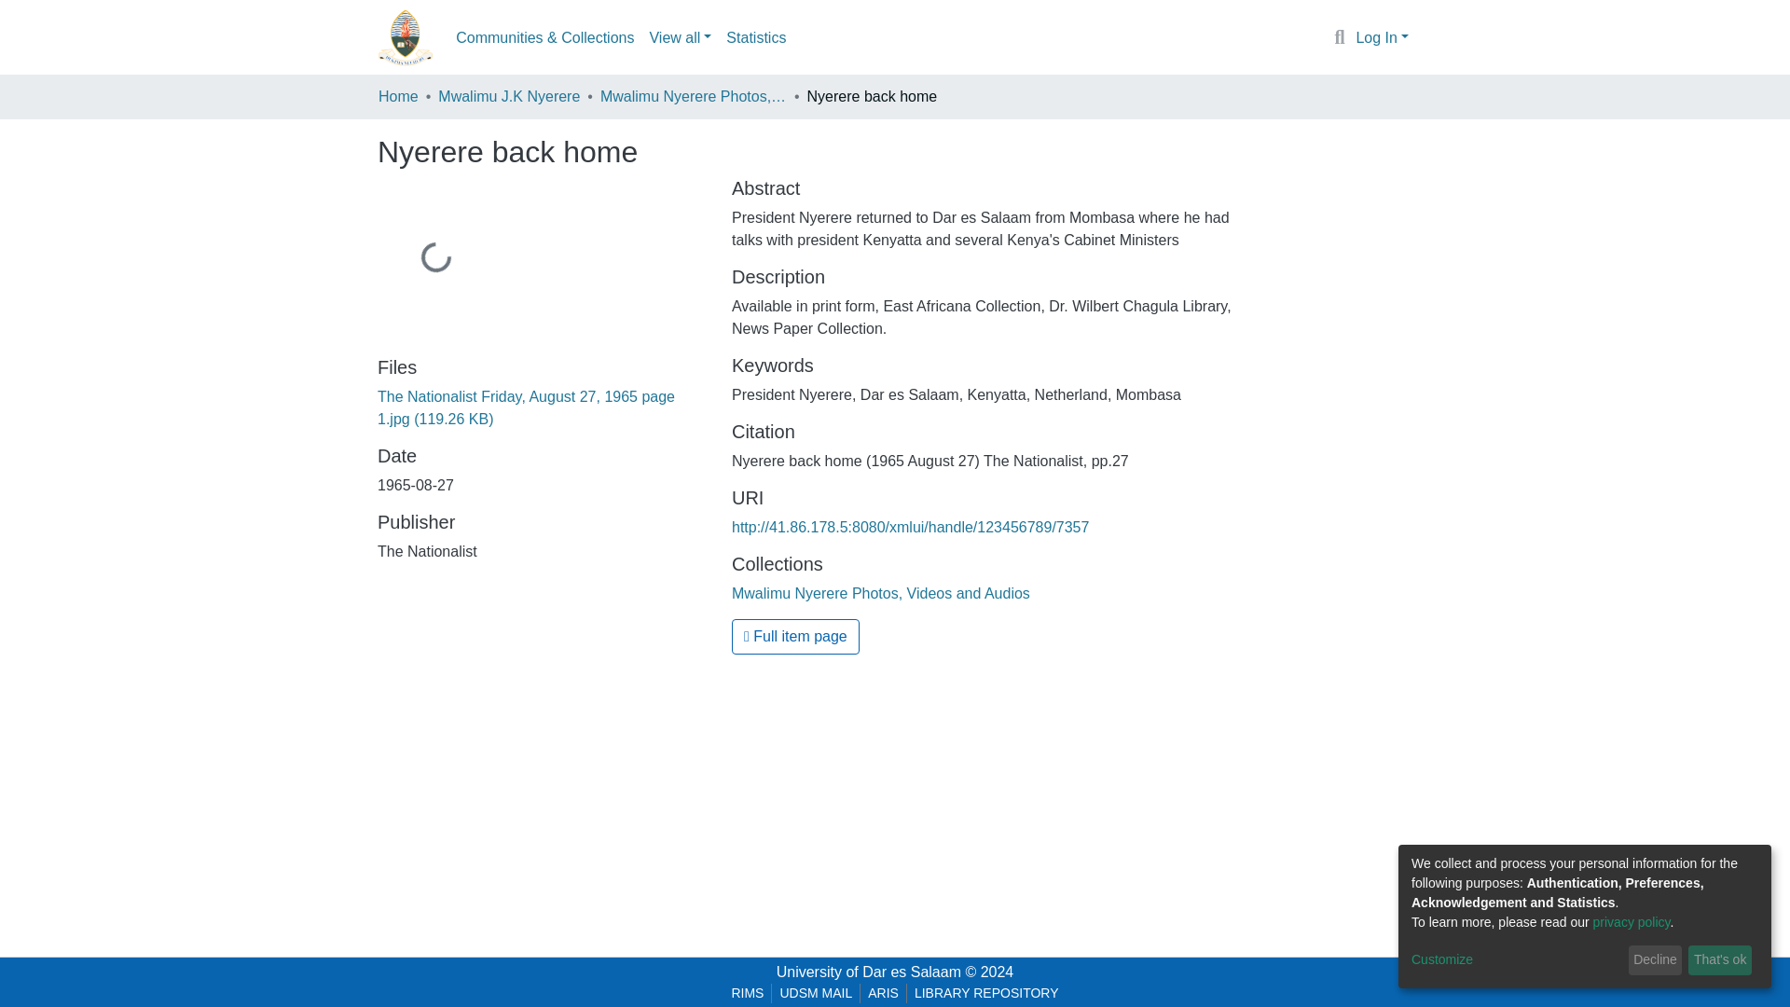 The height and width of the screenshot is (1007, 1790). Describe the element at coordinates (795, 637) in the screenshot. I see `Full item page` at that location.